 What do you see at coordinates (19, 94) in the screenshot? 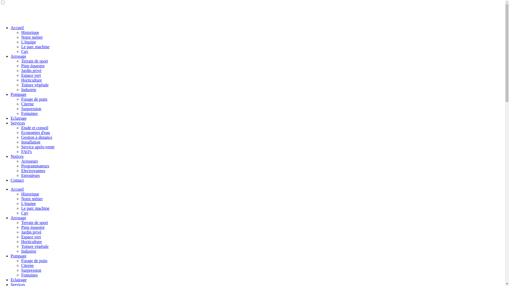
I see `Pompage` at bounding box center [19, 94].